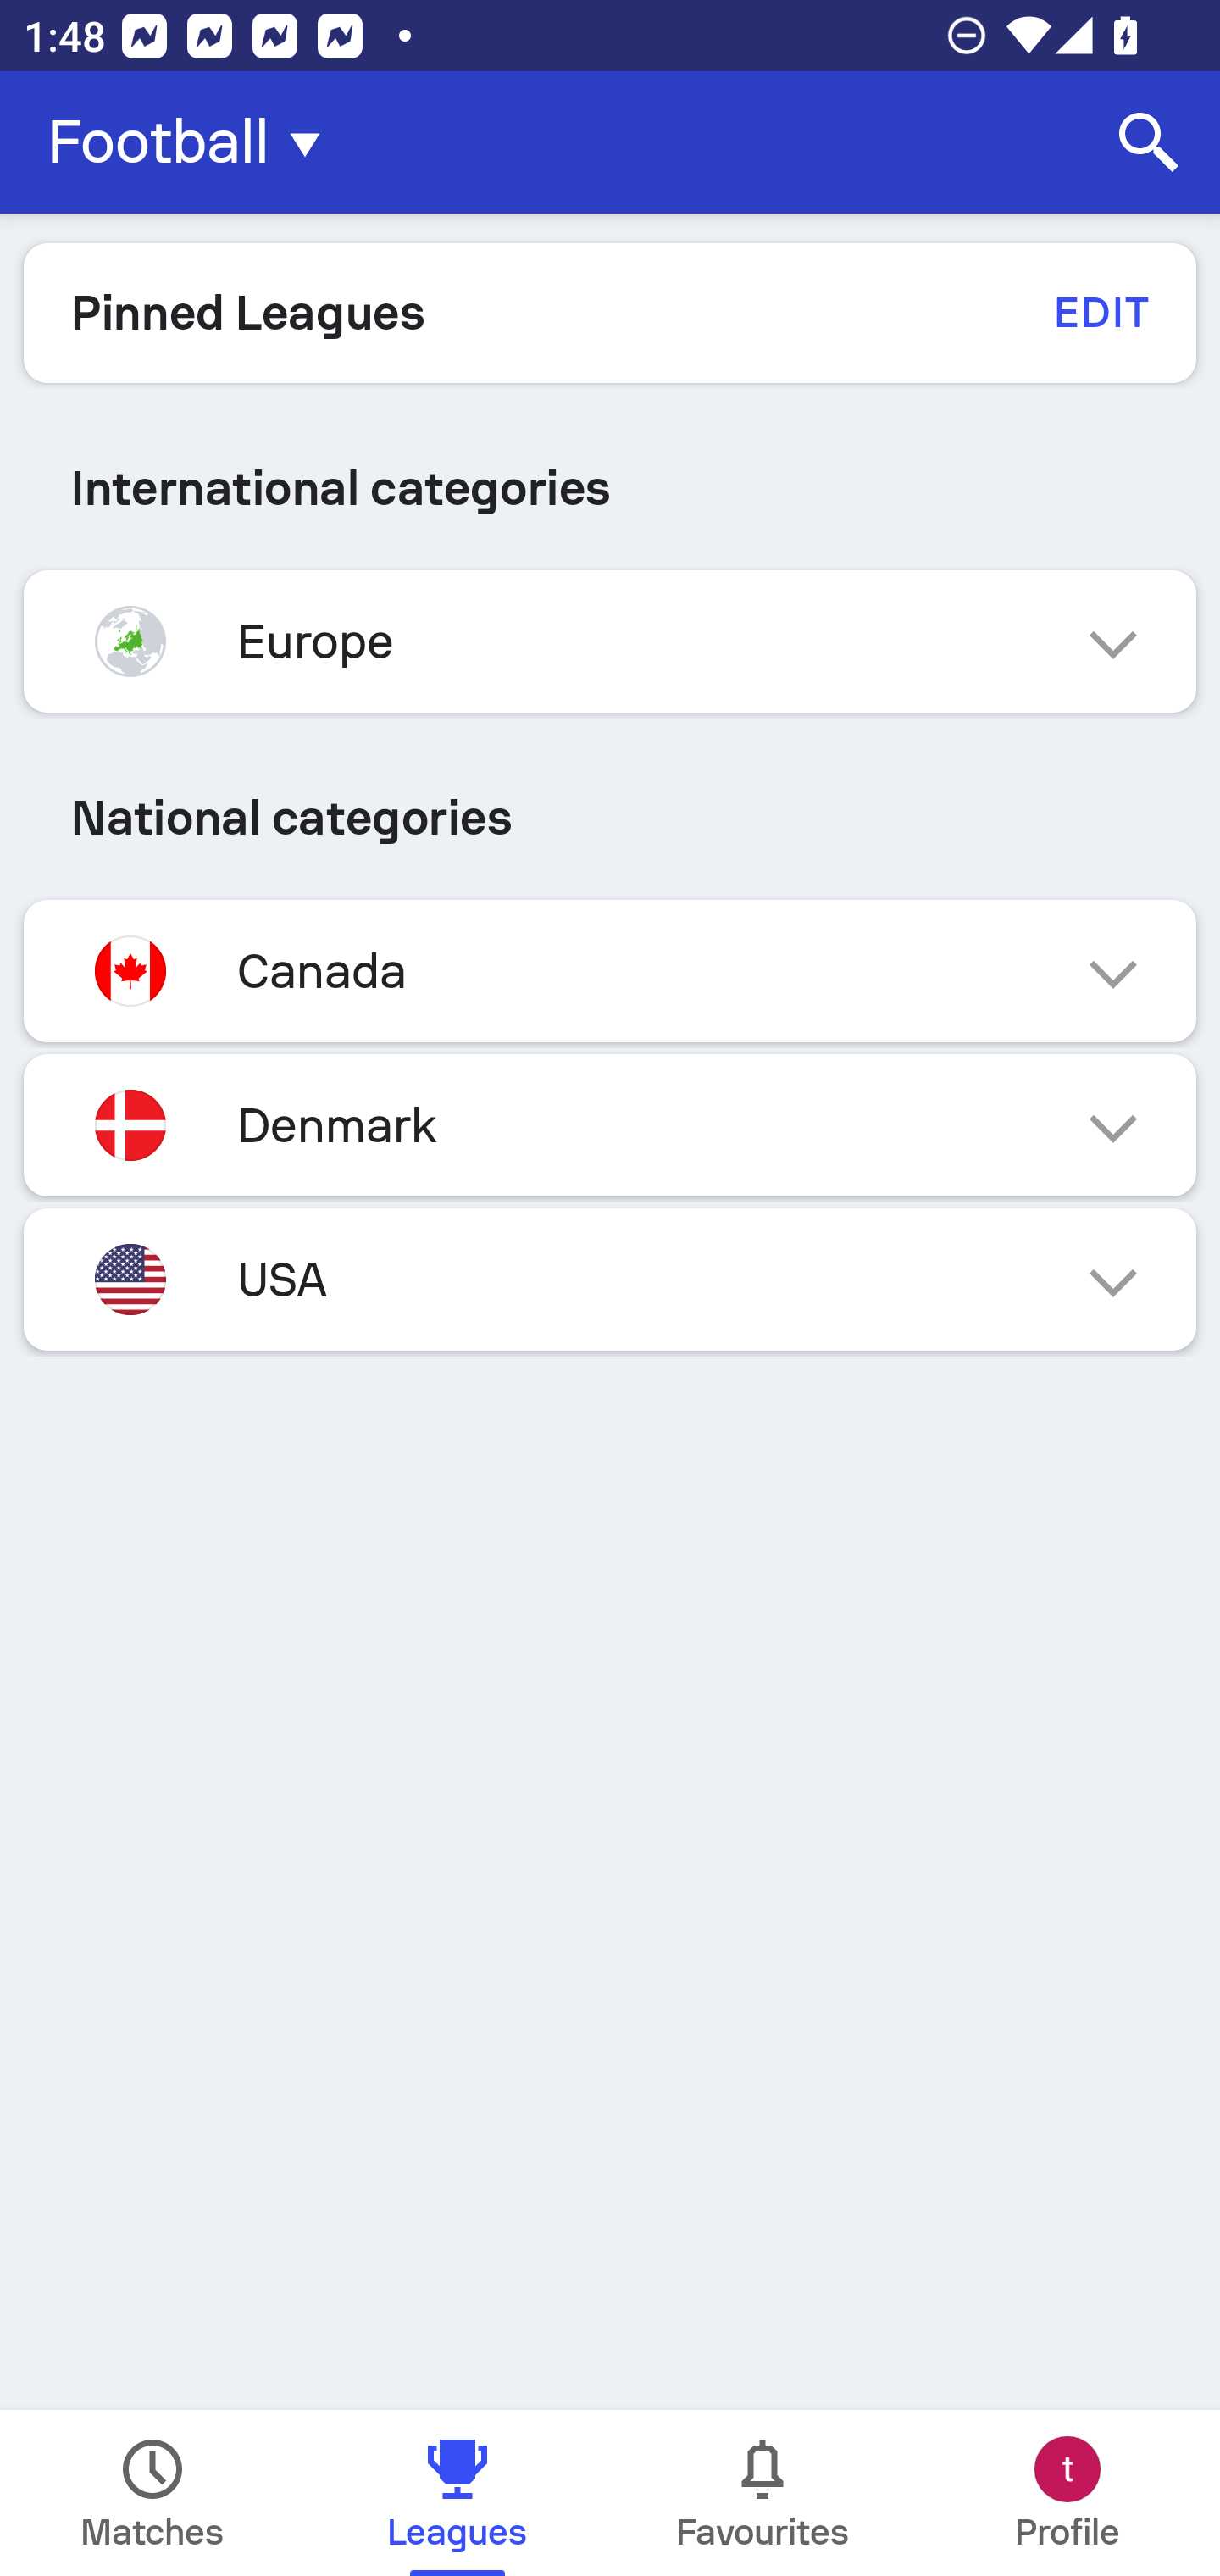  I want to click on Pinned Leagues EDIT, so click(610, 313).